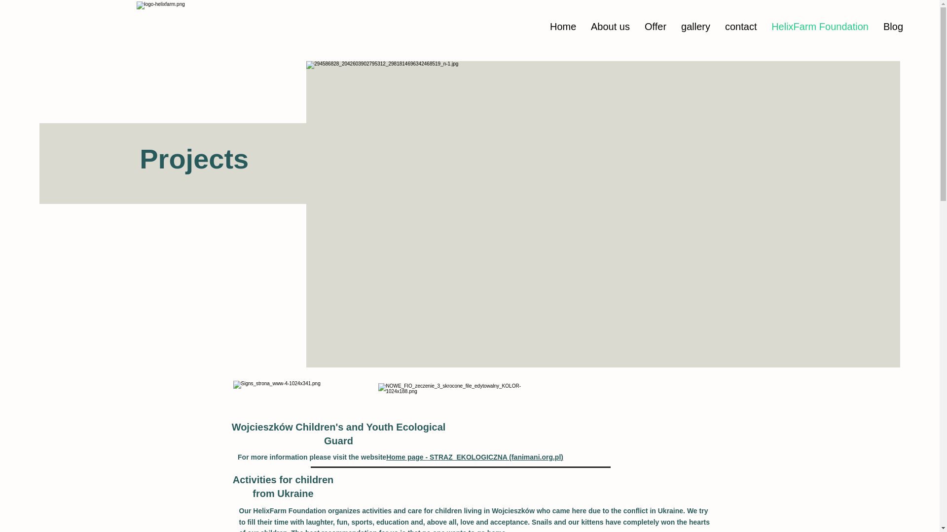 Image resolution: width=947 pixels, height=532 pixels. Describe the element at coordinates (893, 27) in the screenshot. I see `Blog` at that location.